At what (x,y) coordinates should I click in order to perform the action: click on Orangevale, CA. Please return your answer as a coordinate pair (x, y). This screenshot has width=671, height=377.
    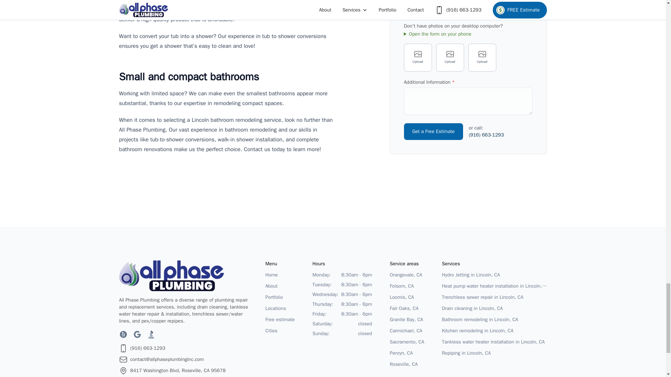
    Looking at the image, I should click on (407, 275).